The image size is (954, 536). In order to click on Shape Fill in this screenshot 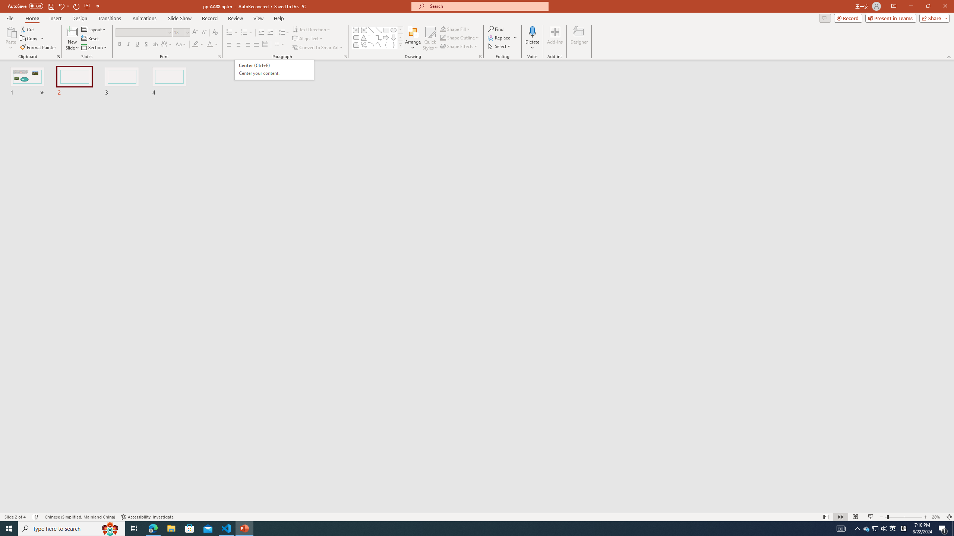, I will do `click(455, 29)`.